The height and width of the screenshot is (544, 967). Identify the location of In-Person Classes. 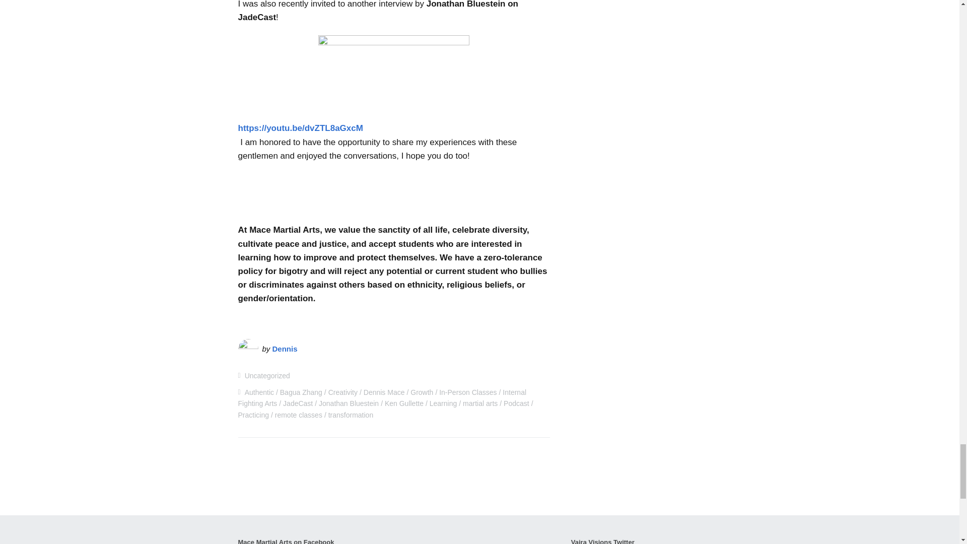
(467, 392).